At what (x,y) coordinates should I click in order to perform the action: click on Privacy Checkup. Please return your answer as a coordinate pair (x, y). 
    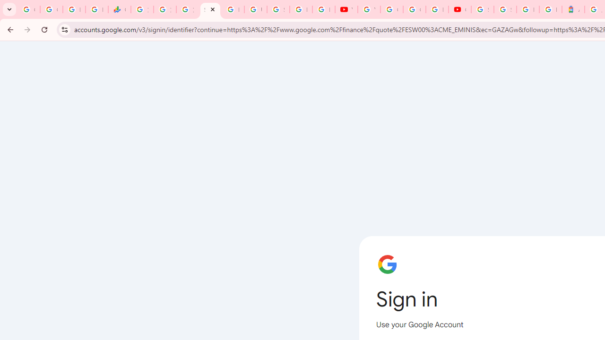
    Looking at the image, I should click on (323, 9).